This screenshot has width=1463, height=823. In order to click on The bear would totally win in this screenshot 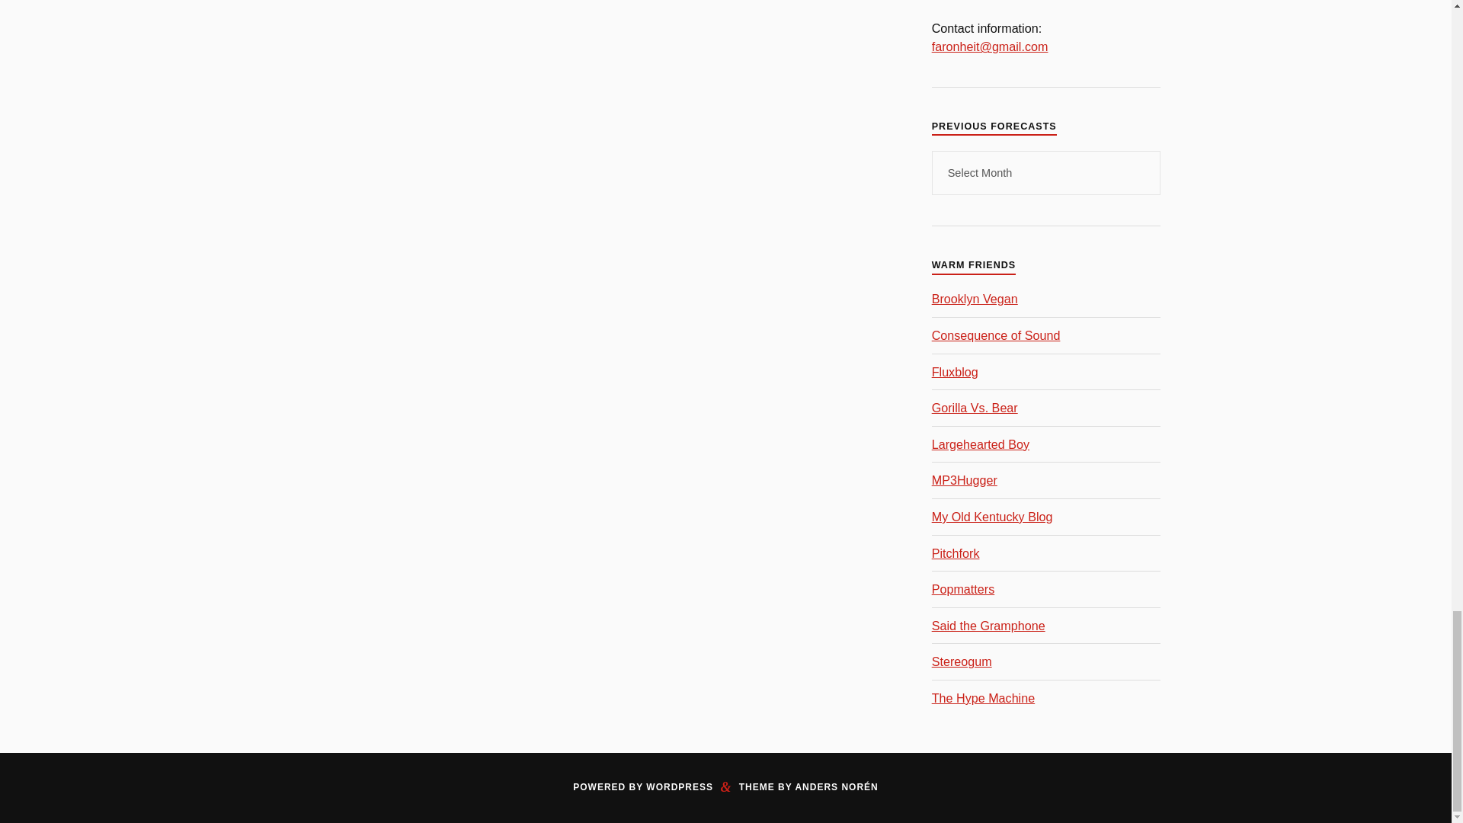, I will do `click(975, 407)`.